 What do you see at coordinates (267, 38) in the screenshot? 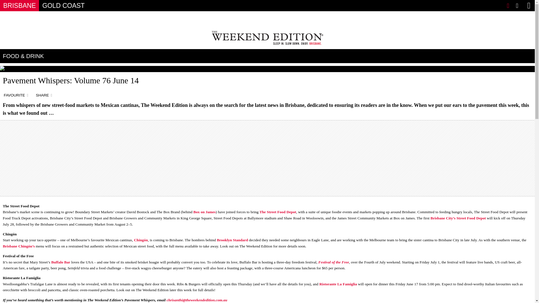
I see `The Weekend Edition - Sleep In. Slow Down. Enjoy.` at bounding box center [267, 38].